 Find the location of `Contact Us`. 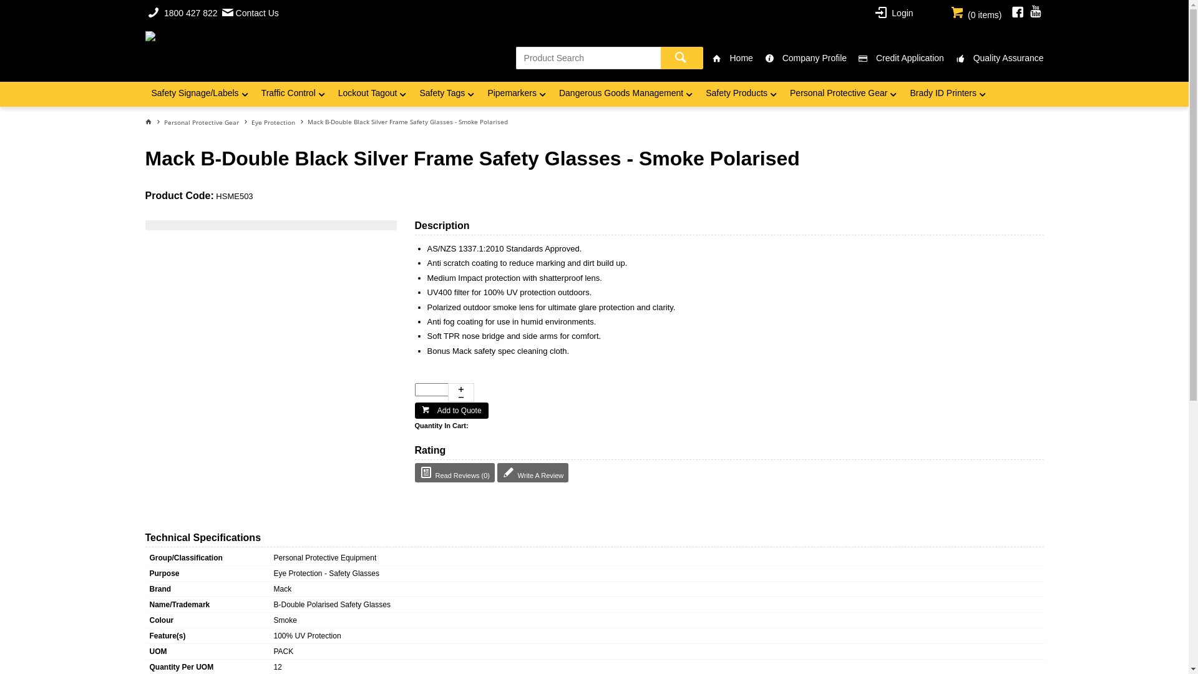

Contact Us is located at coordinates (250, 12).